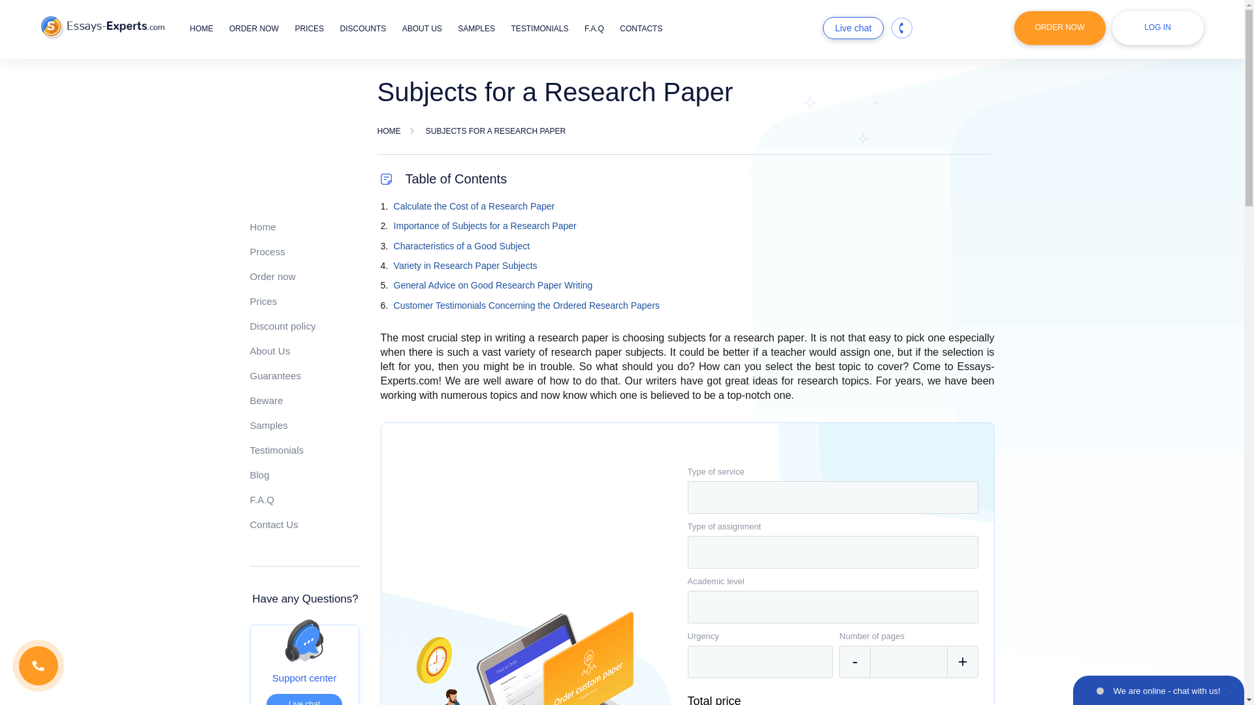 Image resolution: width=1254 pixels, height=705 pixels. What do you see at coordinates (259, 475) in the screenshot?
I see `Blog` at bounding box center [259, 475].